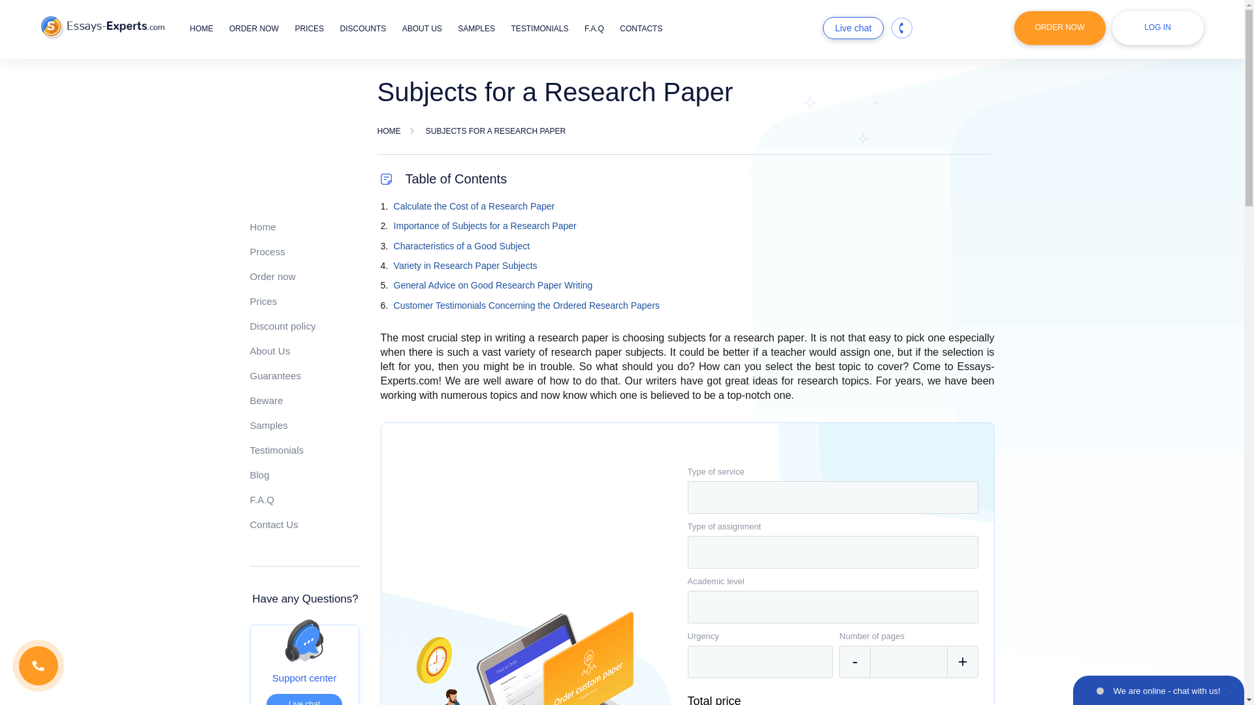 Image resolution: width=1254 pixels, height=705 pixels. What do you see at coordinates (259, 475) in the screenshot?
I see `Blog` at bounding box center [259, 475].